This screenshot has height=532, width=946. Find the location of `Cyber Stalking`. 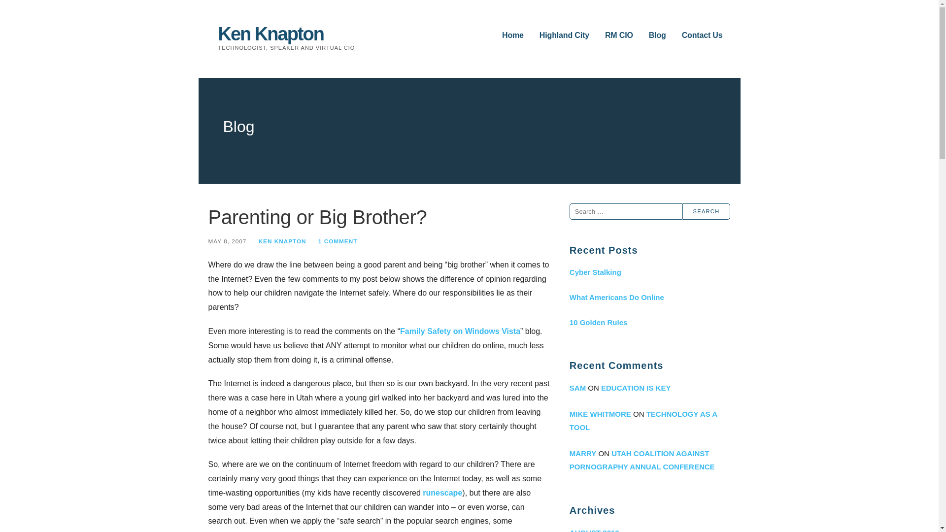

Cyber Stalking is located at coordinates (649, 272).